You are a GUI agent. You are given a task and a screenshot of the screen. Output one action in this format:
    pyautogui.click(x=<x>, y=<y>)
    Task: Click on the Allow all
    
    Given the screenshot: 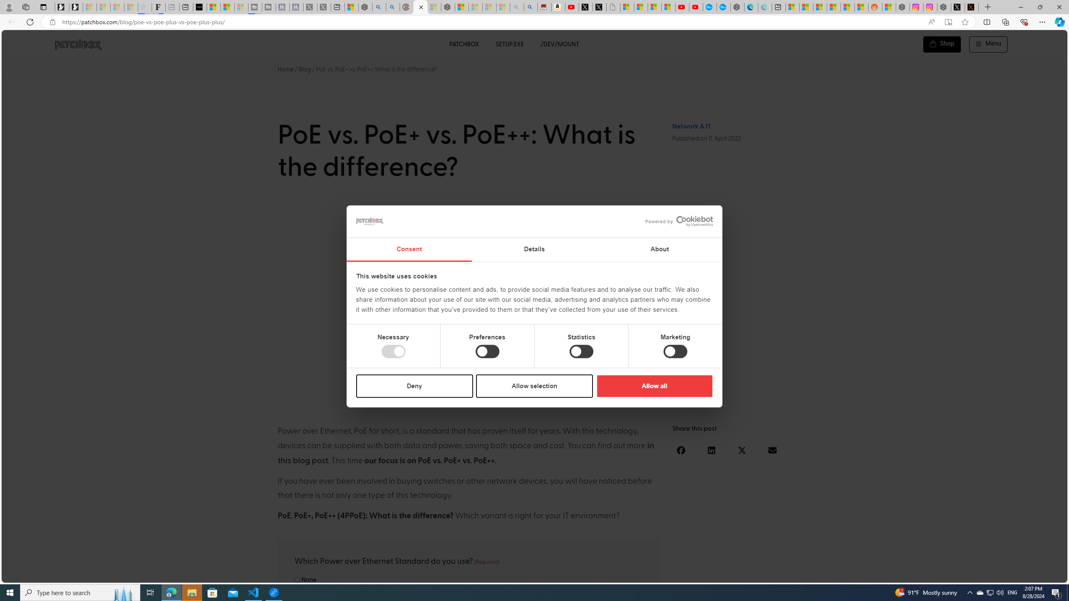 What is the action you would take?
    pyautogui.click(x=654, y=386)
    